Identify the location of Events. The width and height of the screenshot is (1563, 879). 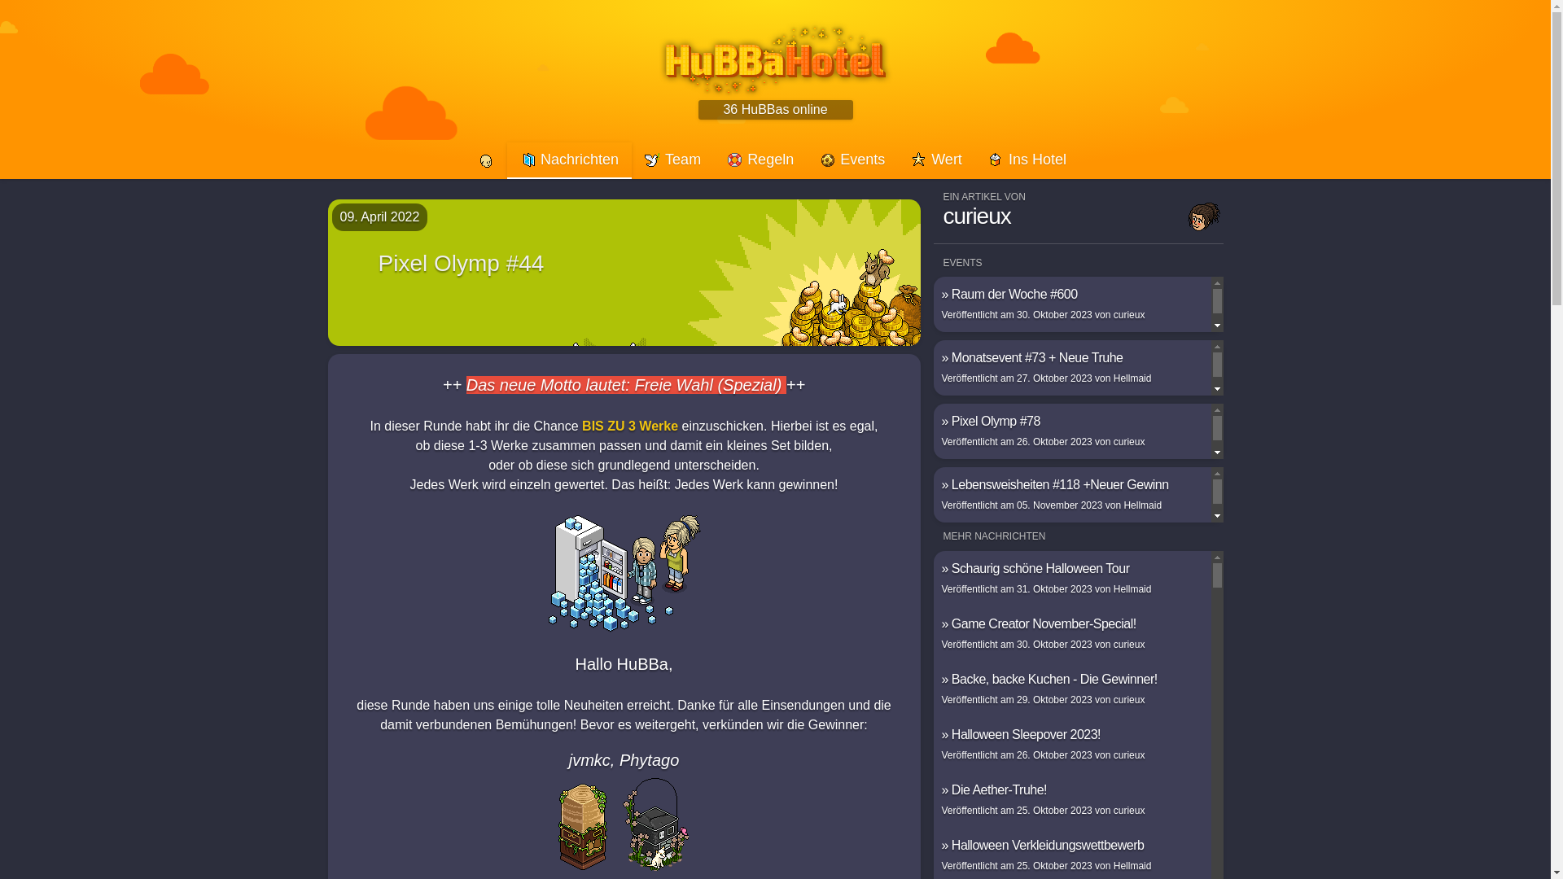
(852, 161).